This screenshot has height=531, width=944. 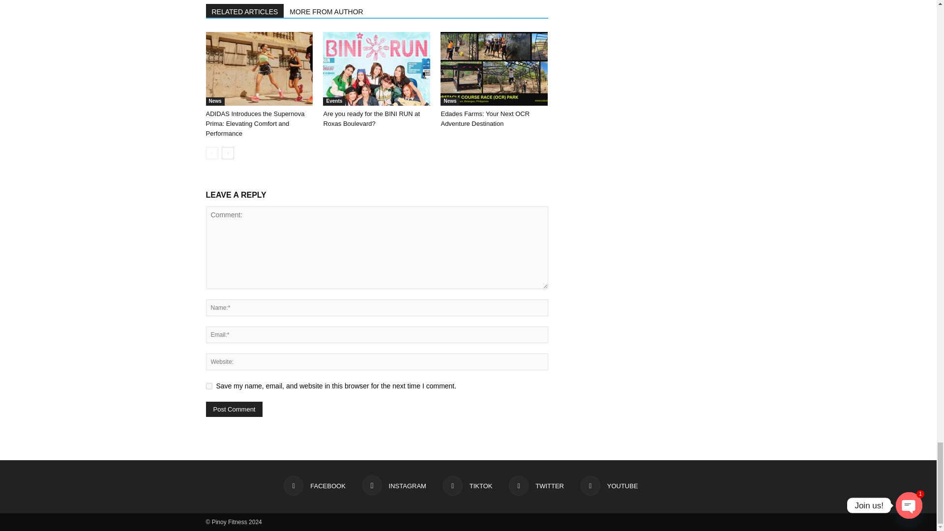 I want to click on yes, so click(x=208, y=385).